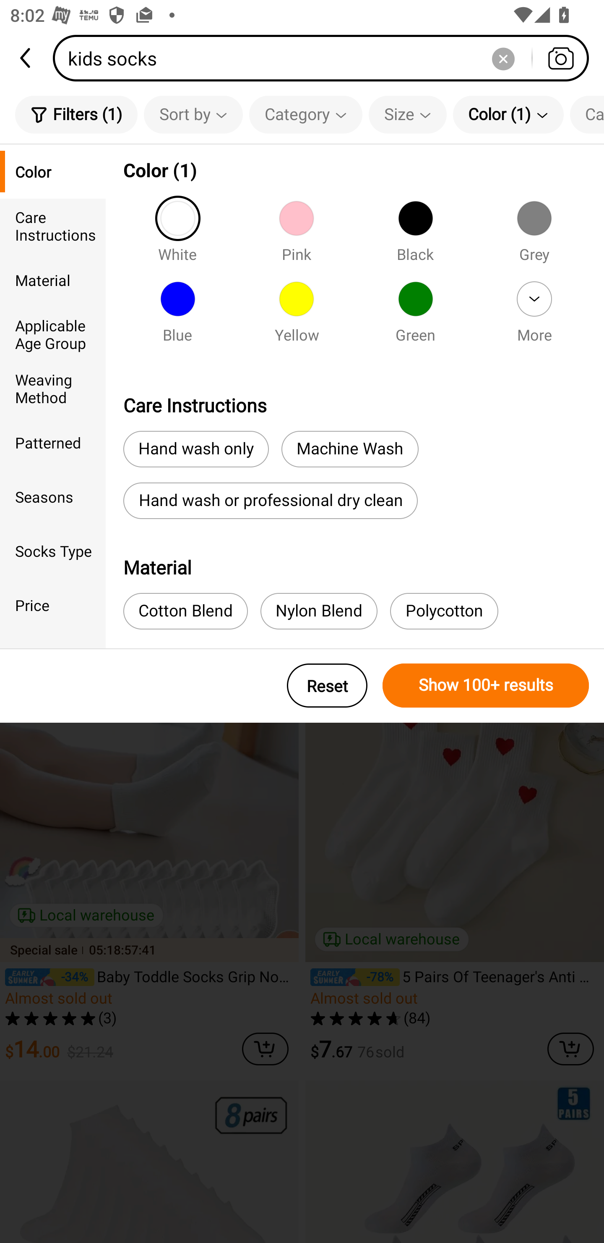 This screenshot has height=1243, width=604. I want to click on Applicable Age Group, so click(53, 334).